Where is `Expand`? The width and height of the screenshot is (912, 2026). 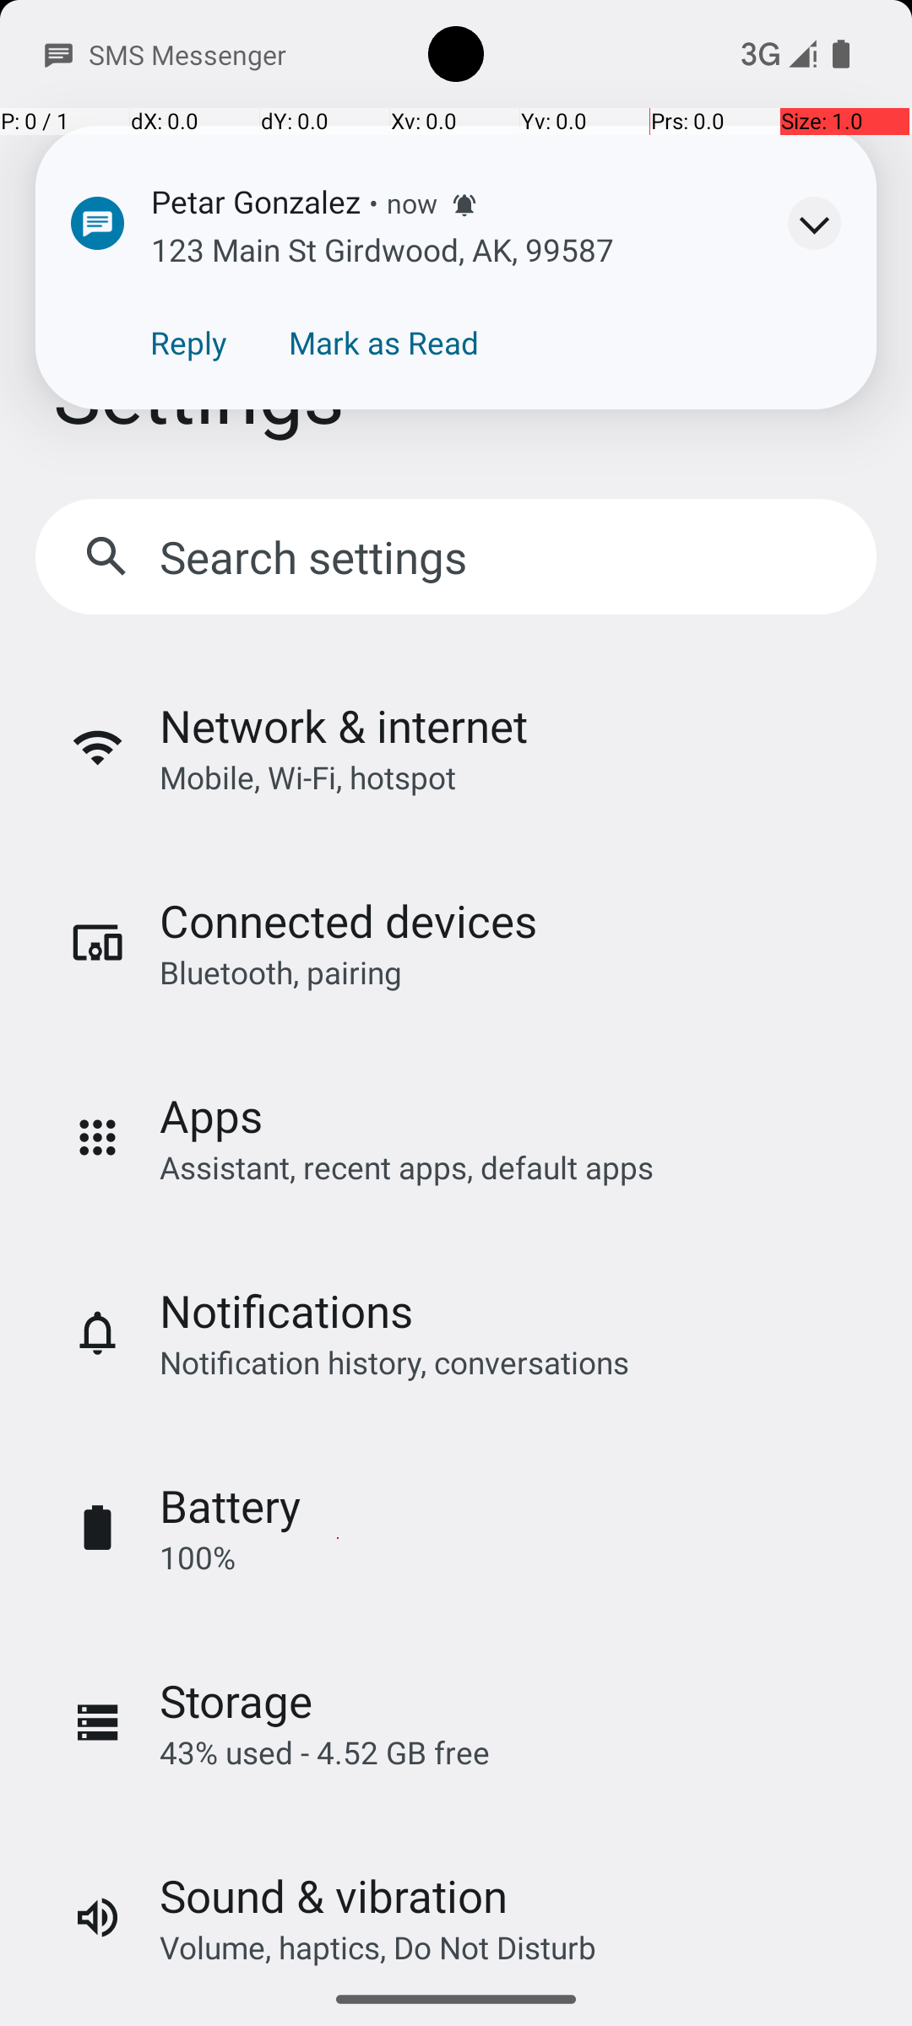 Expand is located at coordinates (814, 223).